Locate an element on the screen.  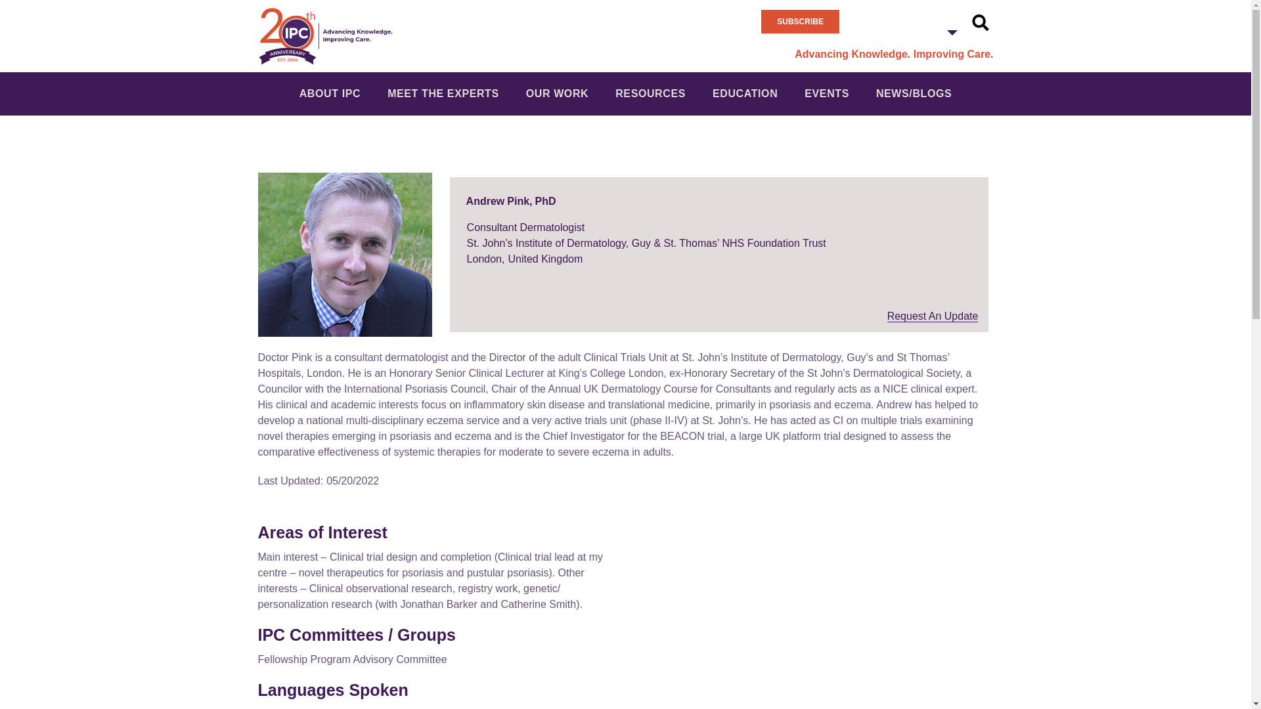
ABOUT IPC is located at coordinates (330, 93).